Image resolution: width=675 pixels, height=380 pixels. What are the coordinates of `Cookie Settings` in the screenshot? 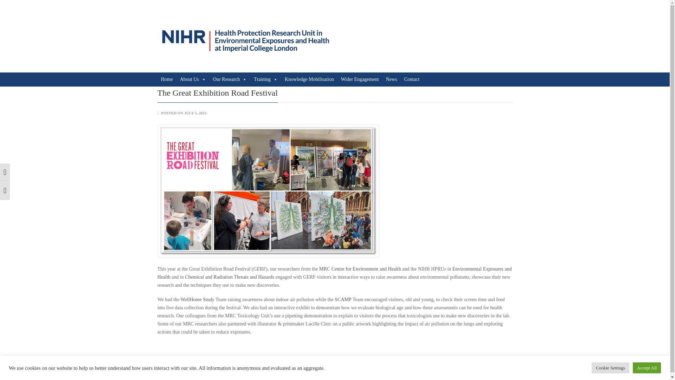 It's located at (610, 368).